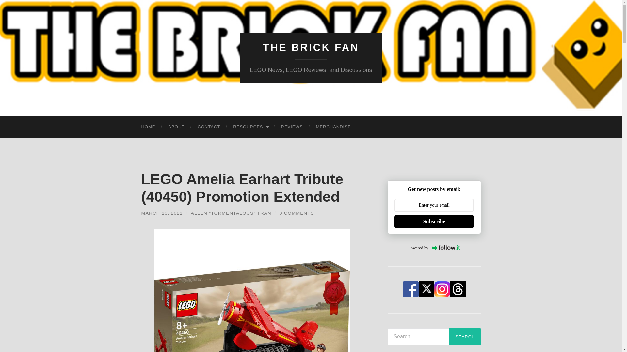  Describe the element at coordinates (465, 336) in the screenshot. I see `Search` at that location.